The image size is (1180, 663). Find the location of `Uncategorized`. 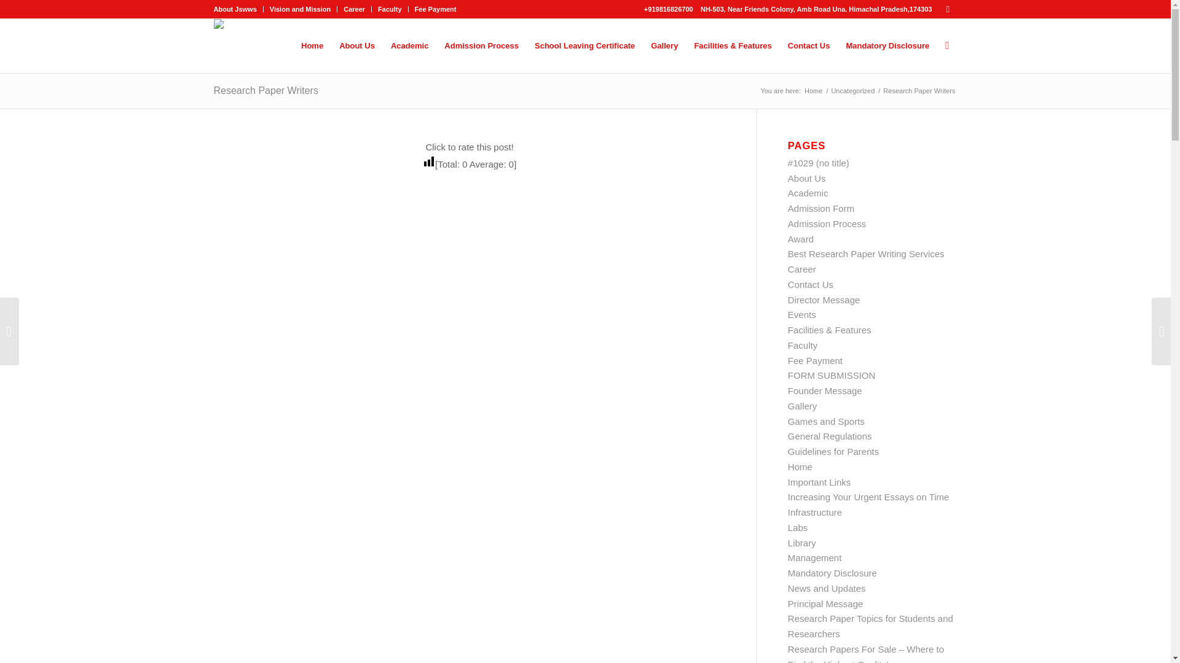

Uncategorized is located at coordinates (853, 91).